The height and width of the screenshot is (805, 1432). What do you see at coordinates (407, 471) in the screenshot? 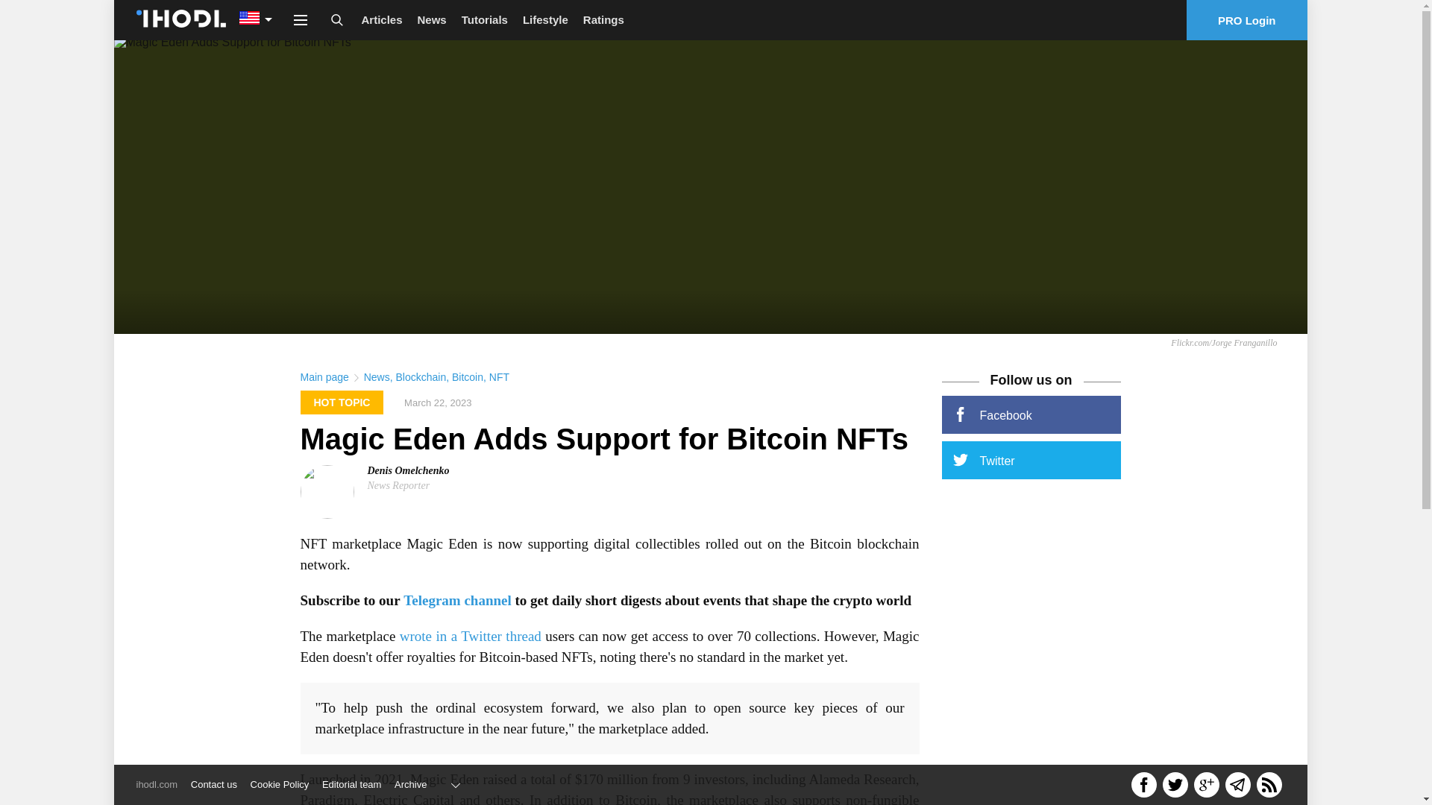
I see `Denis Omelchenko` at bounding box center [407, 471].